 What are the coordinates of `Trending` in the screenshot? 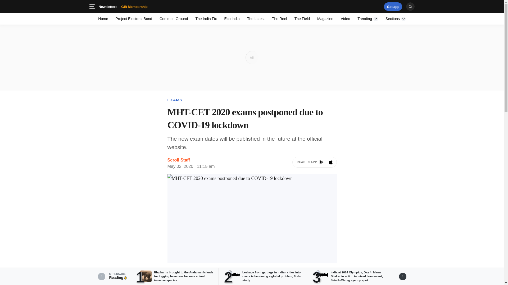 It's located at (143, 6).